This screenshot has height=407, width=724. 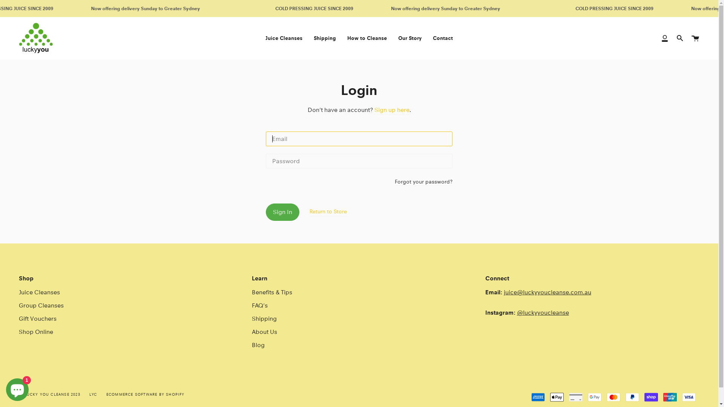 I want to click on Sign up here, so click(x=391, y=110).